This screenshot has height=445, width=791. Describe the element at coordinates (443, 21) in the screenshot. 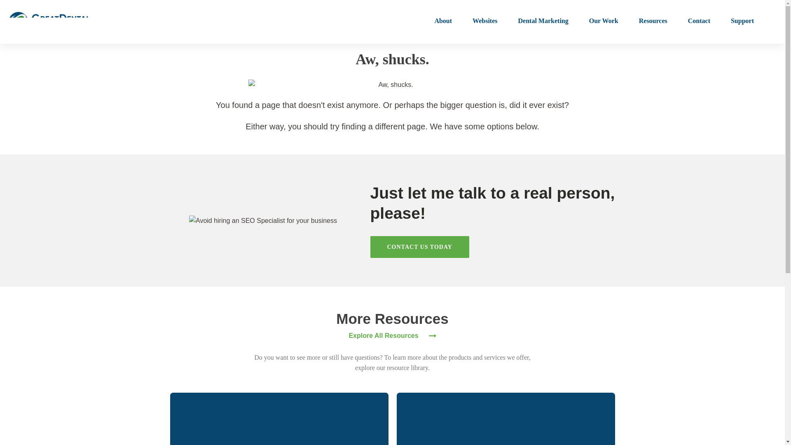

I see `About` at that location.